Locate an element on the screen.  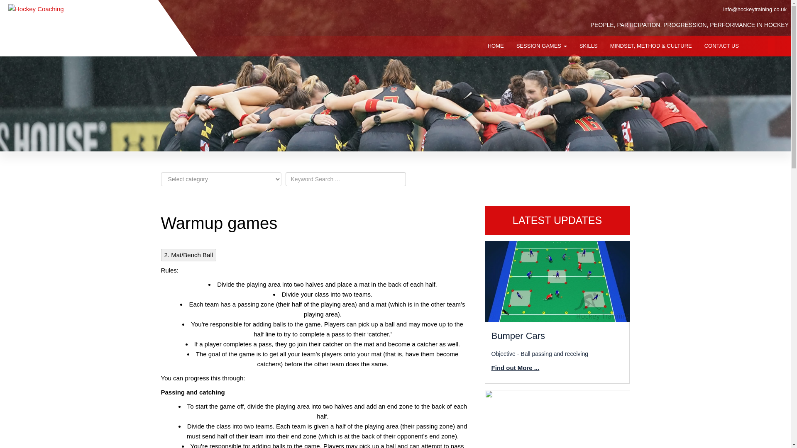
SESSION GAMES is located at coordinates (541, 46).